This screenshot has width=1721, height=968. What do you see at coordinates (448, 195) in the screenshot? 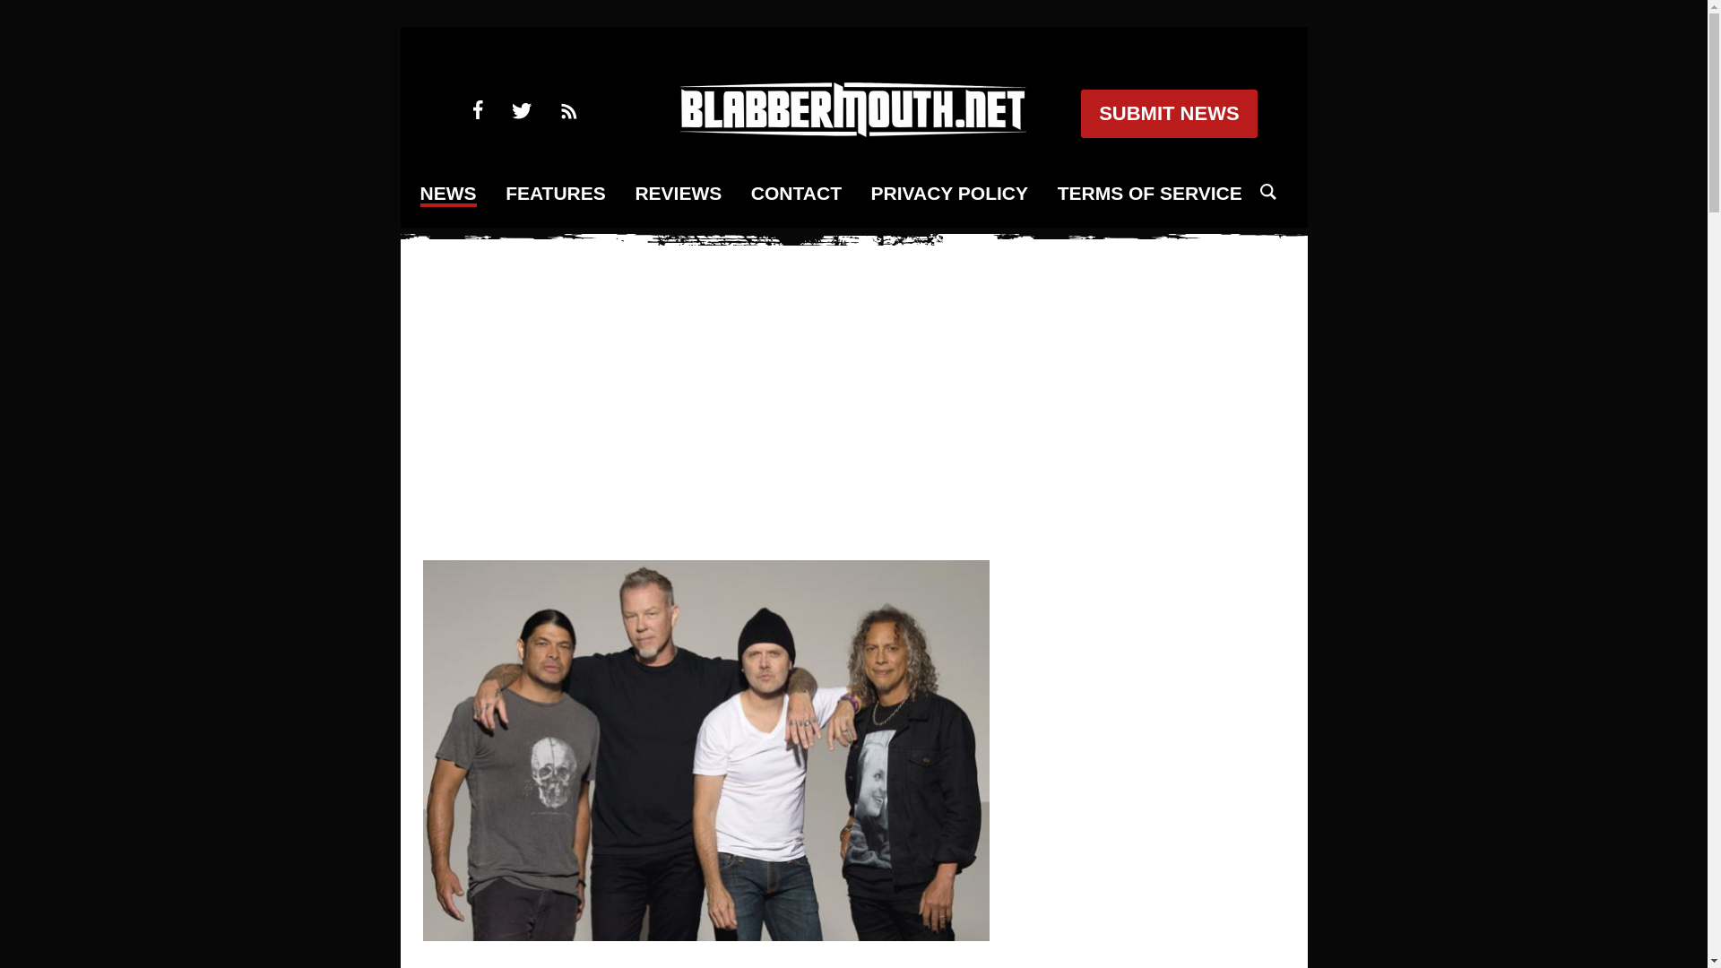
I see `NEWS` at bounding box center [448, 195].